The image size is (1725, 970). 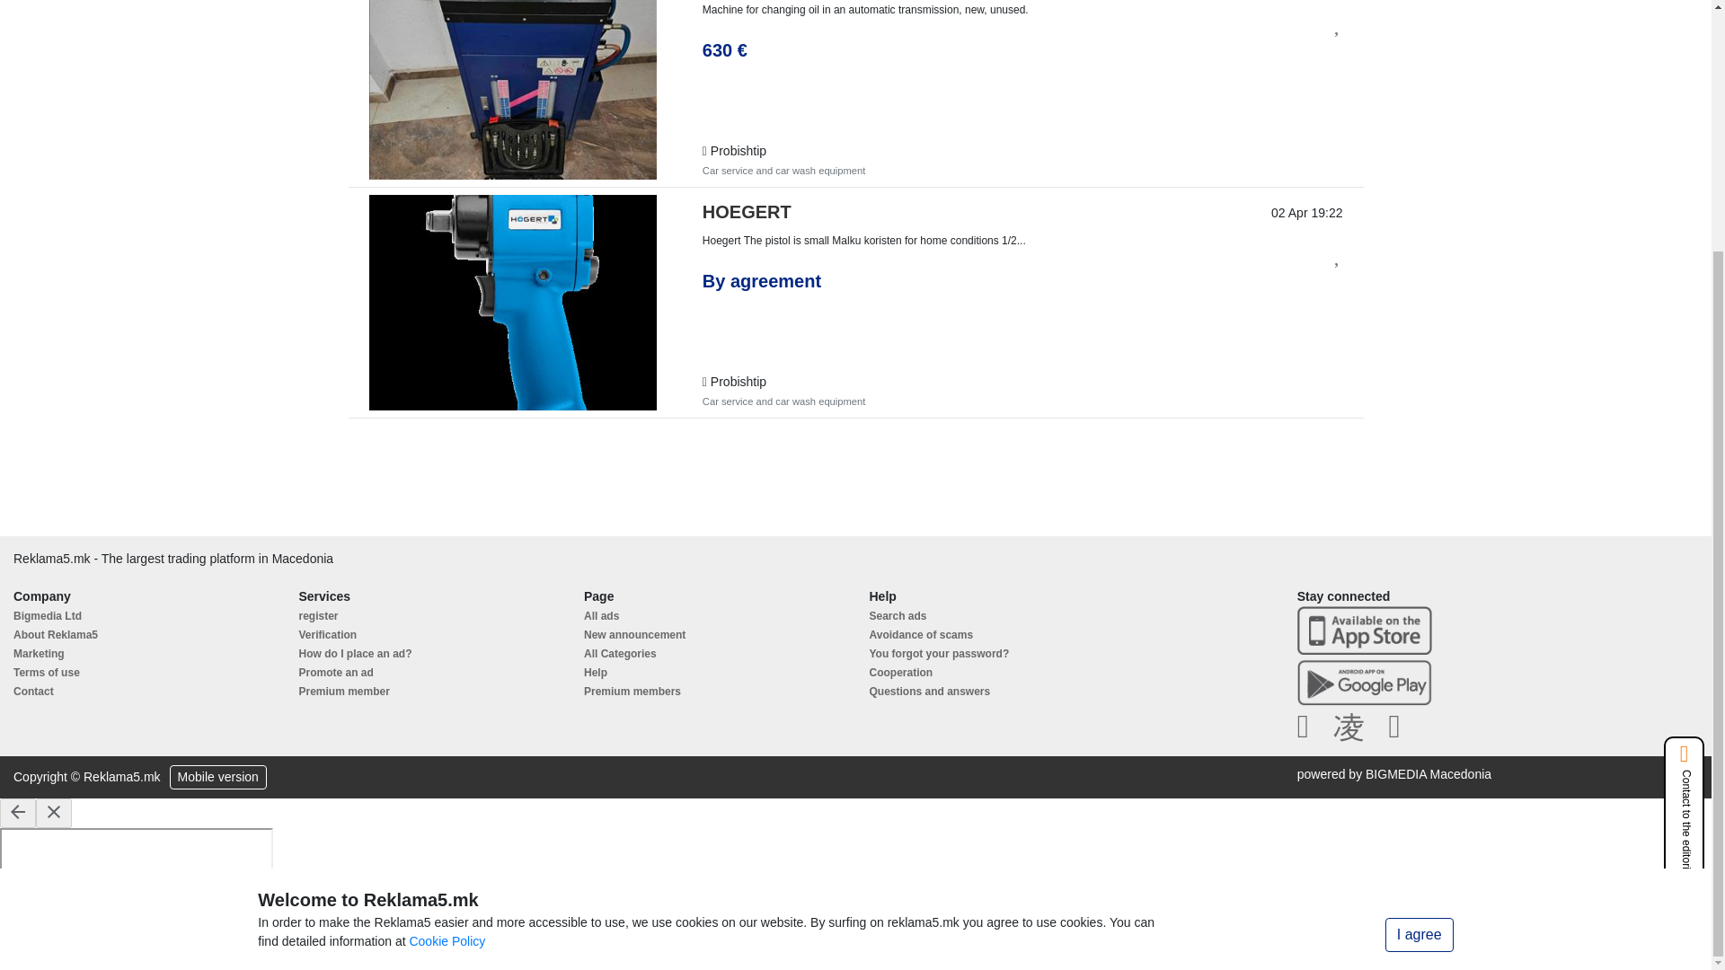 What do you see at coordinates (40, 654) in the screenshot?
I see `Marketing` at bounding box center [40, 654].